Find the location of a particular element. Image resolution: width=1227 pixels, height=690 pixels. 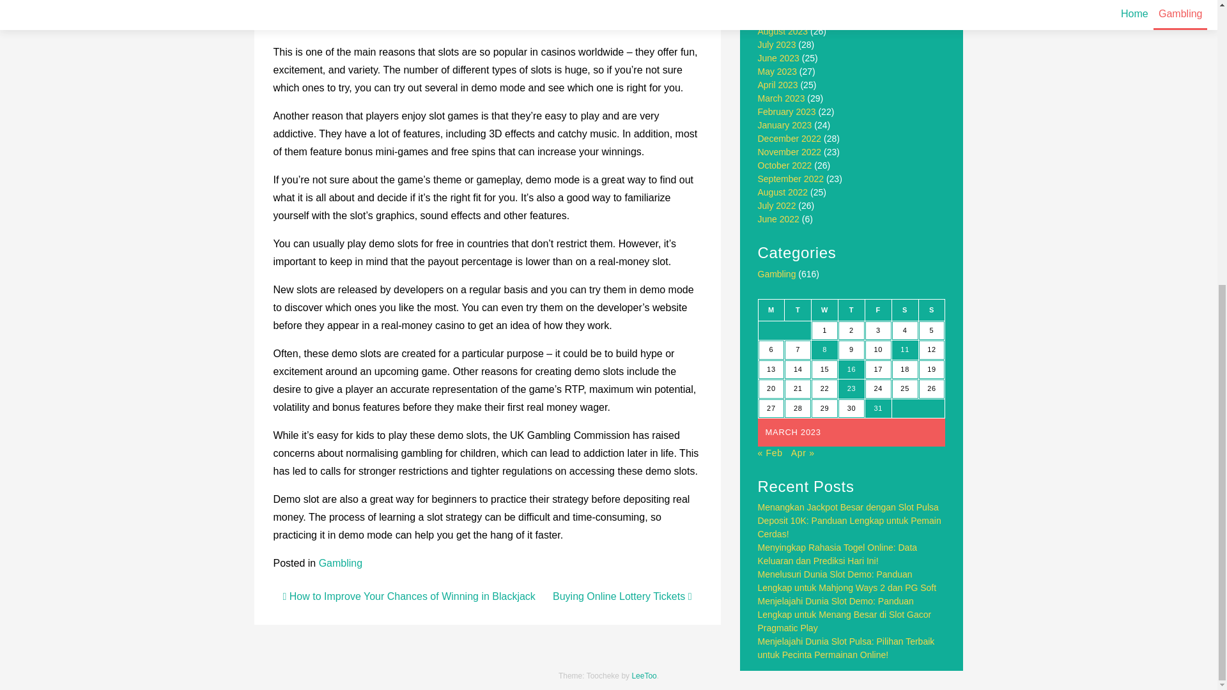

Buying Online Lottery Tickets  is located at coordinates (622, 595).